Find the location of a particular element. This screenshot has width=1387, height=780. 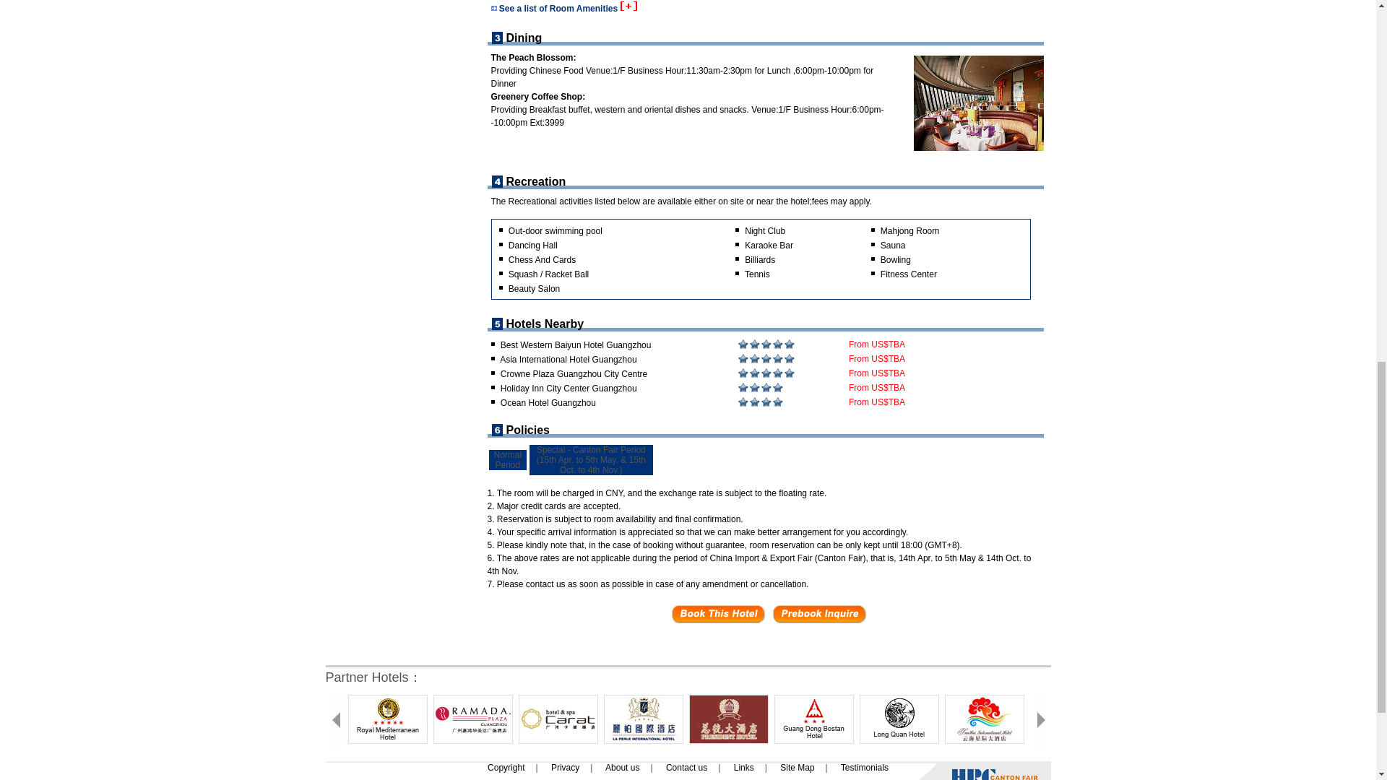

View More Photos is located at coordinates (993, 3).